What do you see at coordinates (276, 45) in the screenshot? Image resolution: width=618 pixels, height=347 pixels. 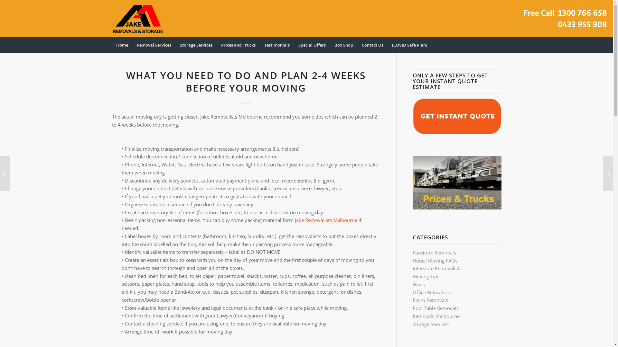 I see `Testimonials` at bounding box center [276, 45].